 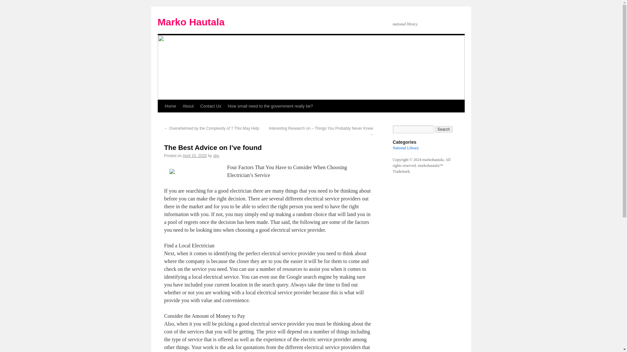 What do you see at coordinates (406, 148) in the screenshot?
I see `National Library` at bounding box center [406, 148].